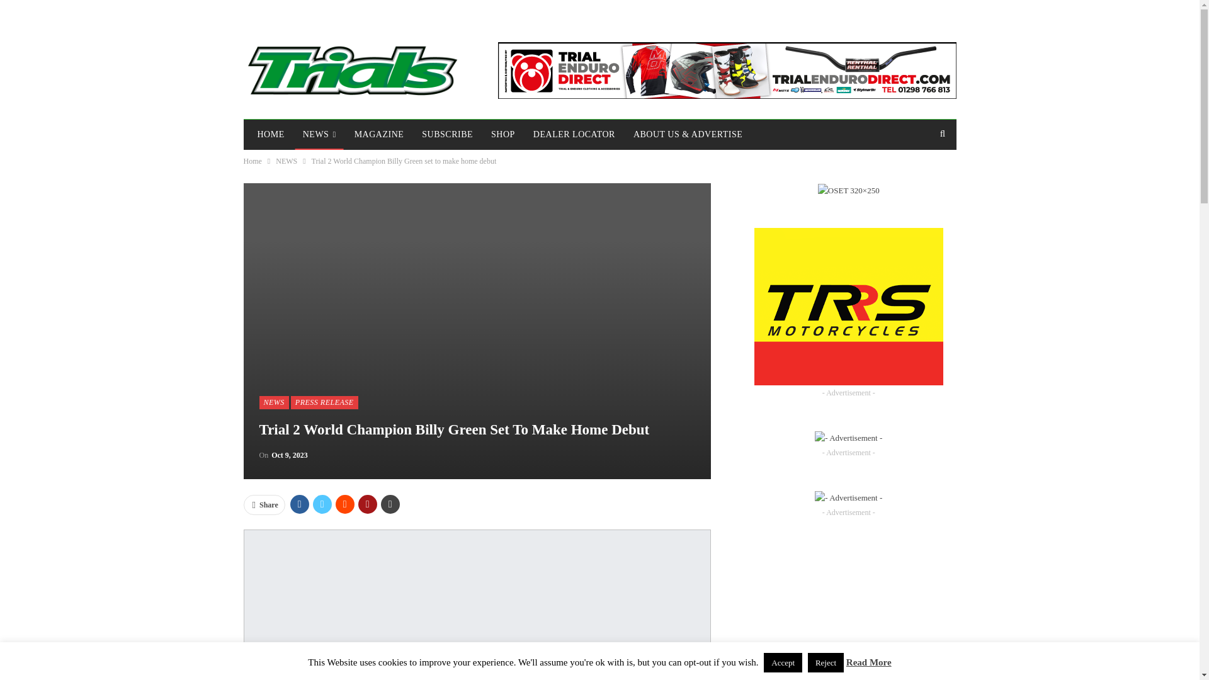 This screenshot has width=1209, height=680. I want to click on HOME, so click(270, 135).